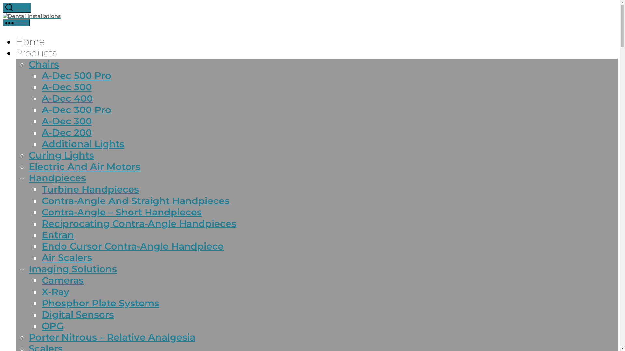 This screenshot has height=351, width=625. I want to click on Reciprocating Contra-Angle Handpieces, so click(139, 224).